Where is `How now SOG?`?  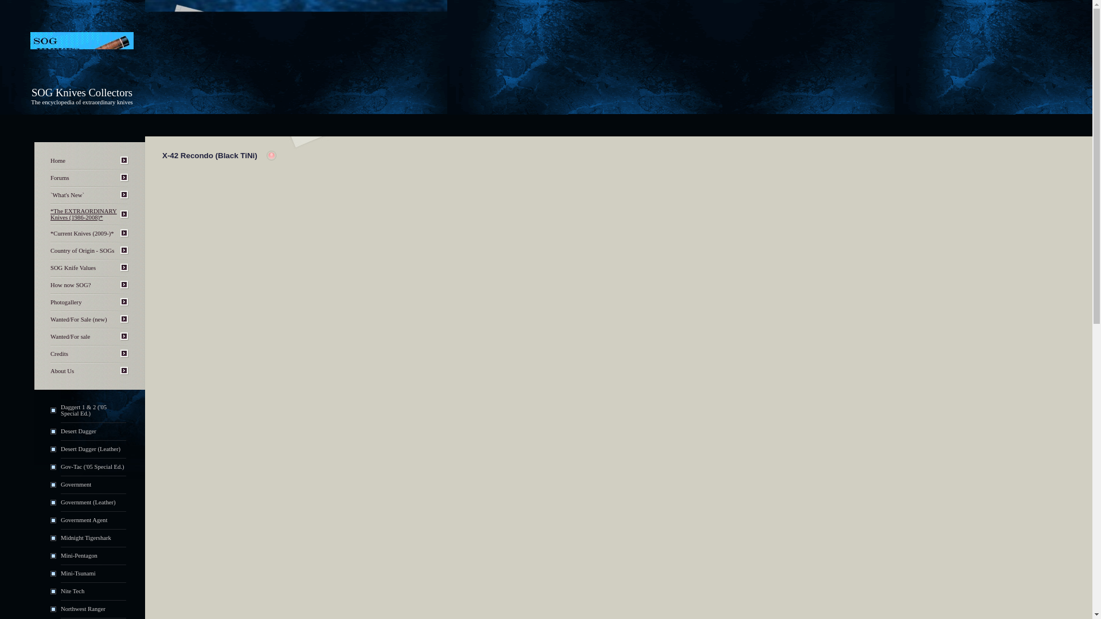
How now SOG? is located at coordinates (70, 285).